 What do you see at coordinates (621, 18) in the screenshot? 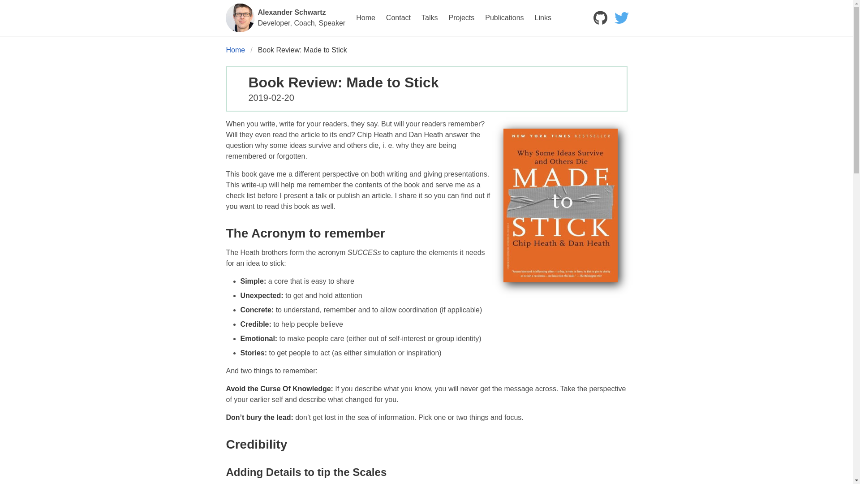
I see `Twitter` at bounding box center [621, 18].